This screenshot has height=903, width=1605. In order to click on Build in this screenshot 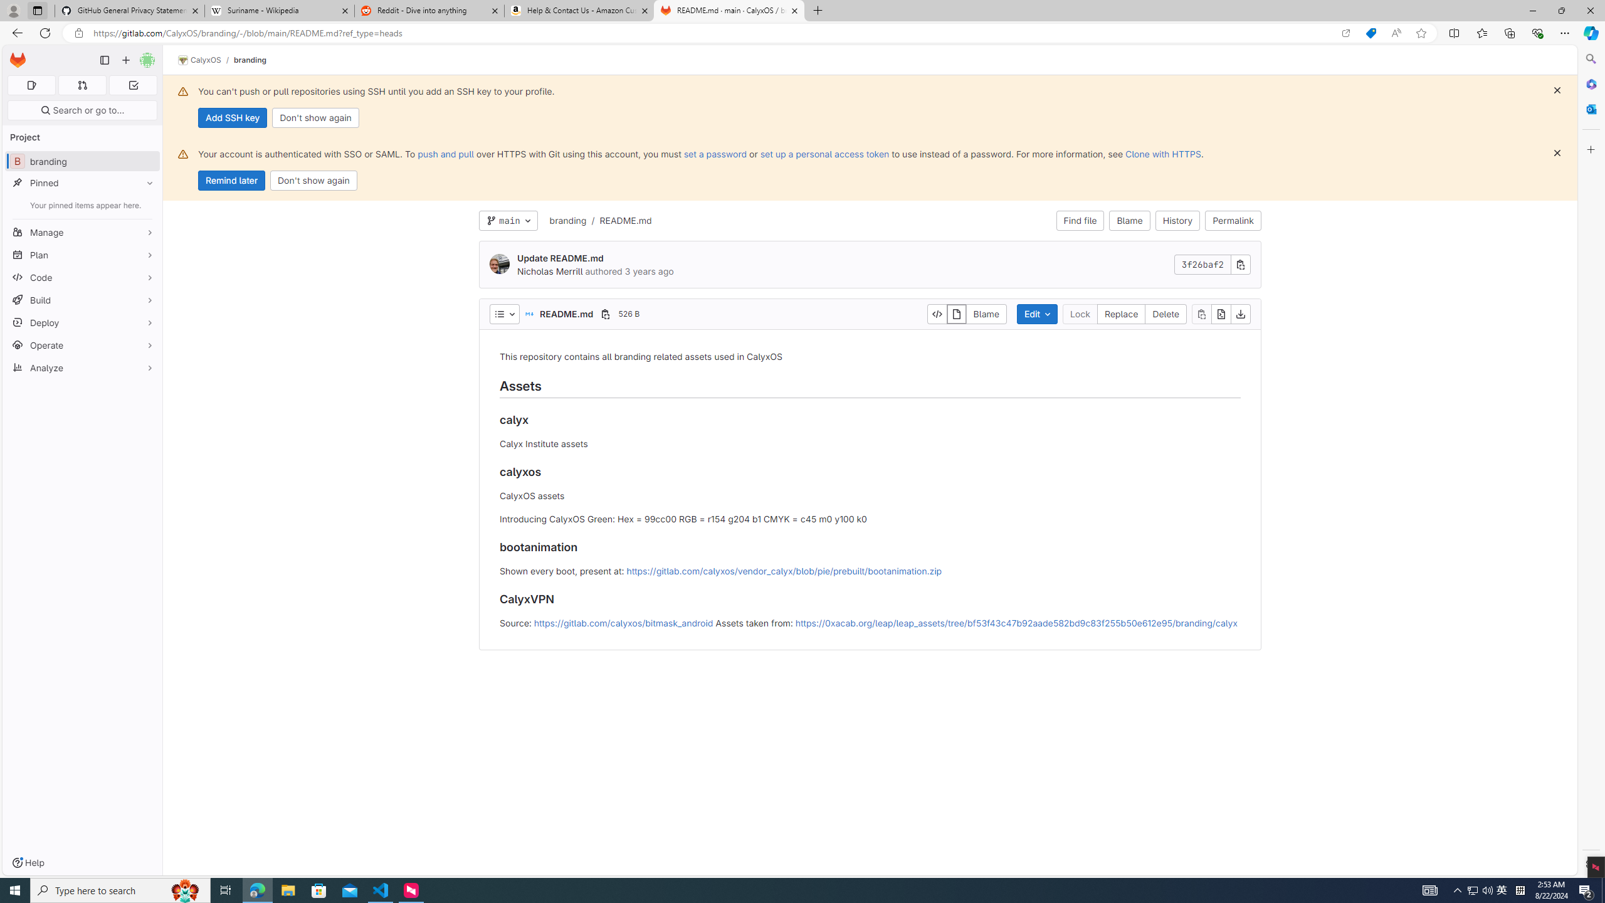, I will do `click(83, 300)`.